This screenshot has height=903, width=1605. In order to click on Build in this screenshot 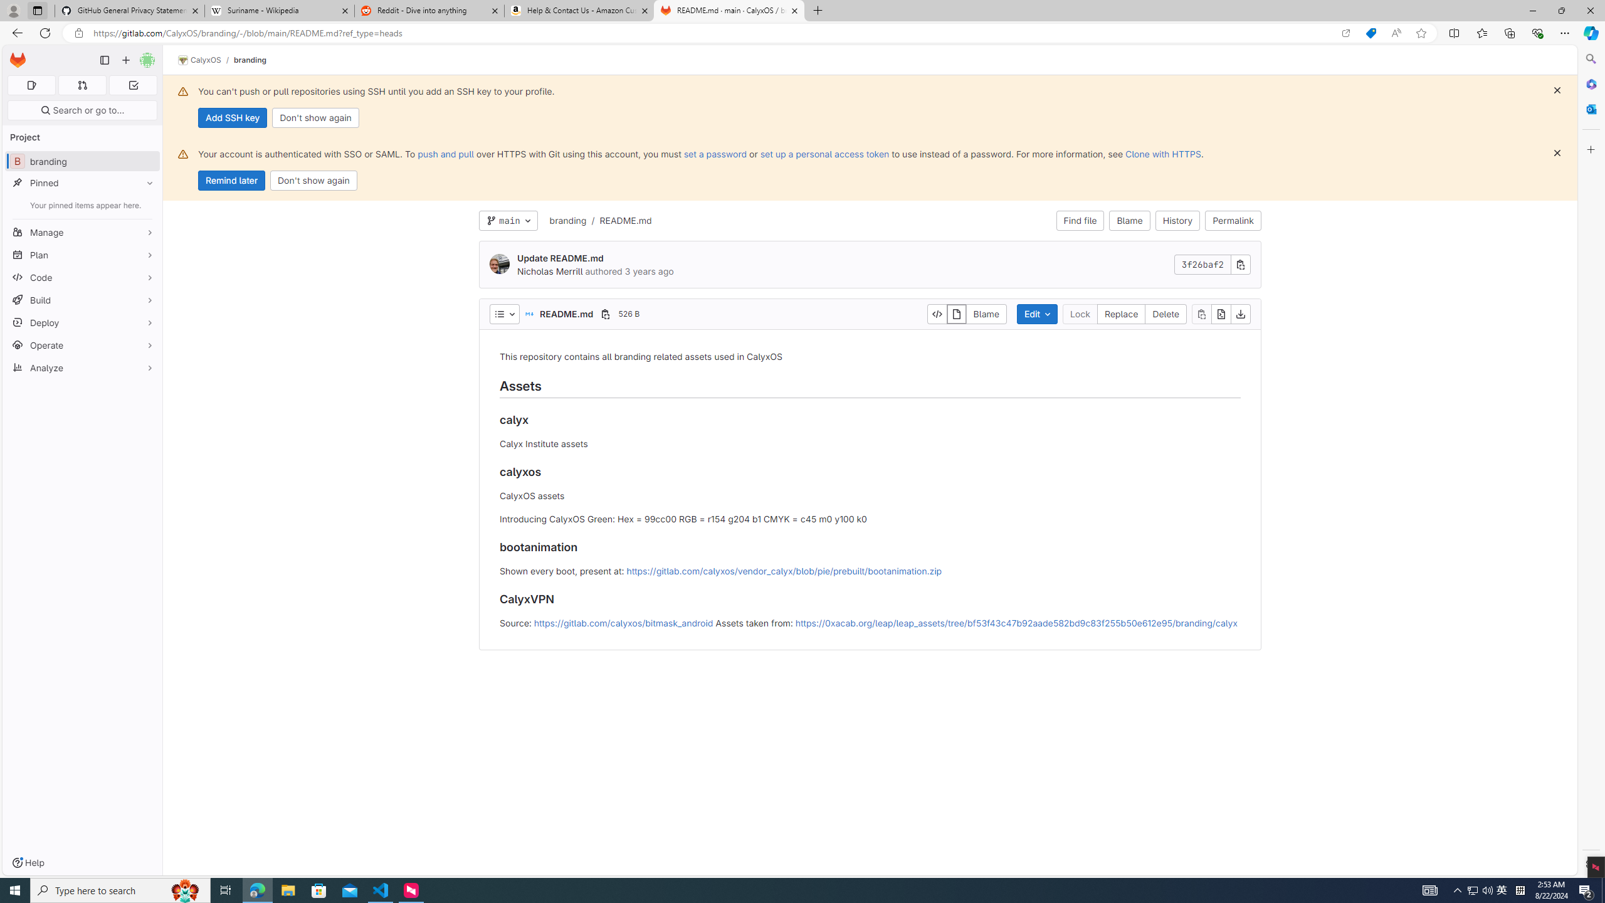, I will do `click(83, 300)`.